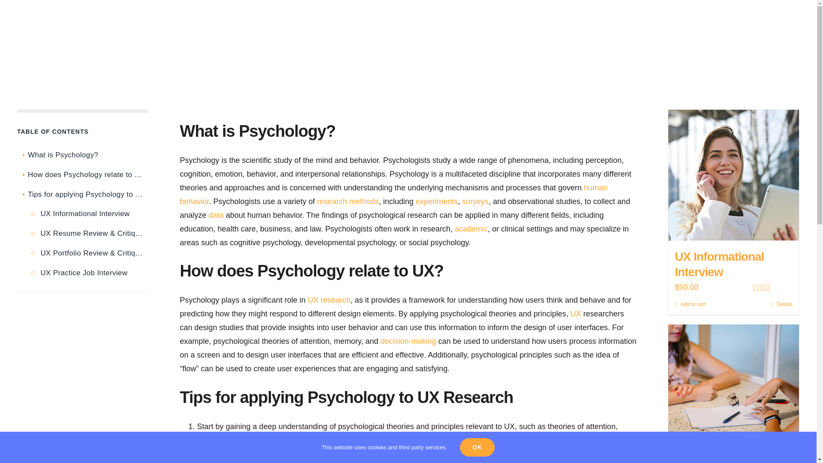 The width and height of the screenshot is (823, 463). What do you see at coordinates (410, 21) in the screenshot?
I see `Career Coaching` at bounding box center [410, 21].